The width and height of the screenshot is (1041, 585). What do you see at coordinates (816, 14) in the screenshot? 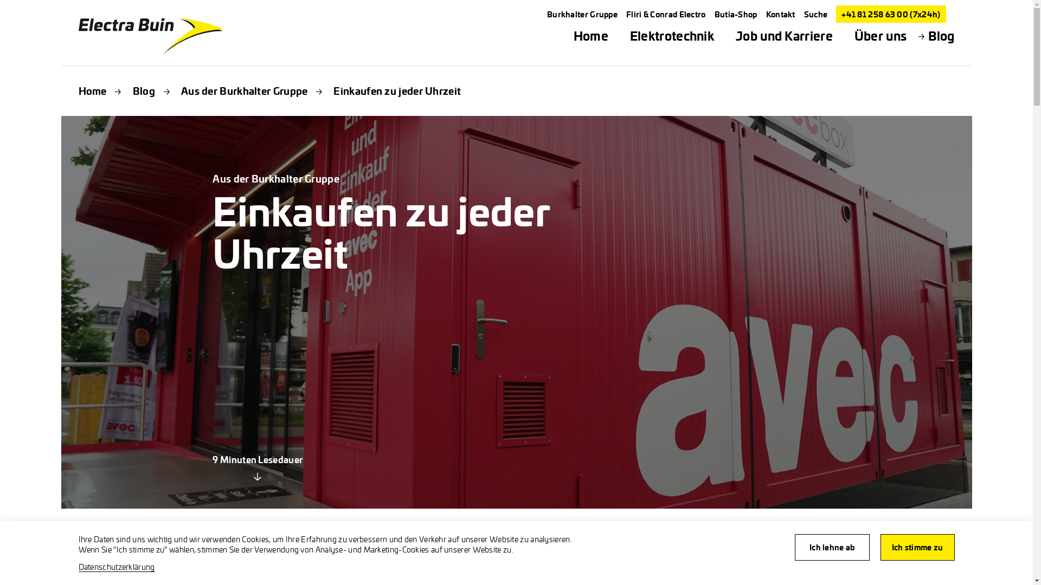
I see `Suche` at bounding box center [816, 14].